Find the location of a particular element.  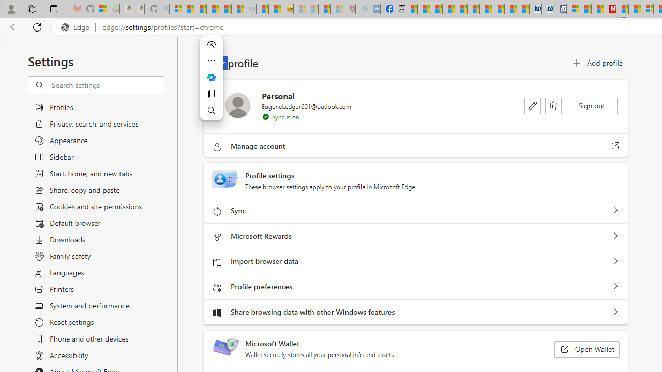

Personal Avatar icon is located at coordinates (238, 105).